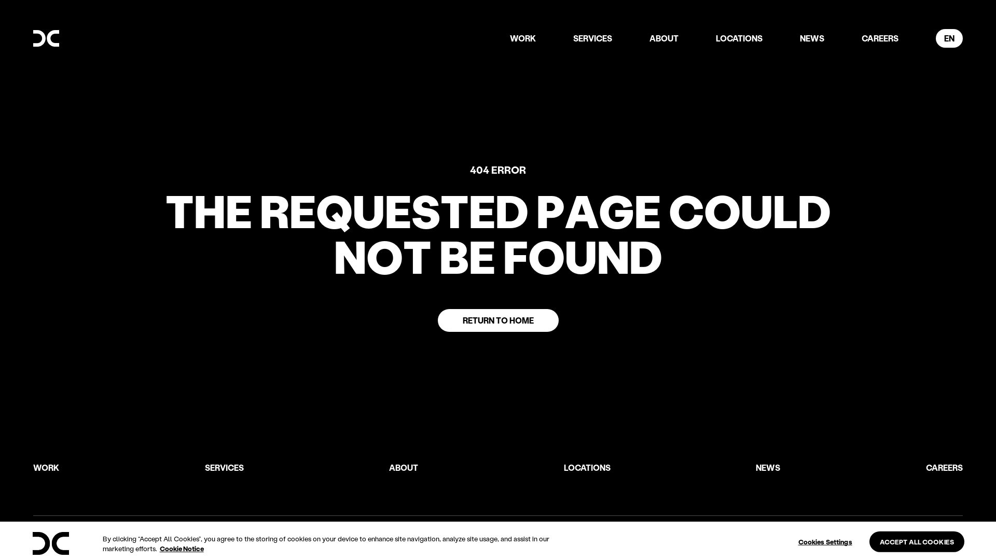 The image size is (996, 560). I want to click on NEWS, so click(812, 38).